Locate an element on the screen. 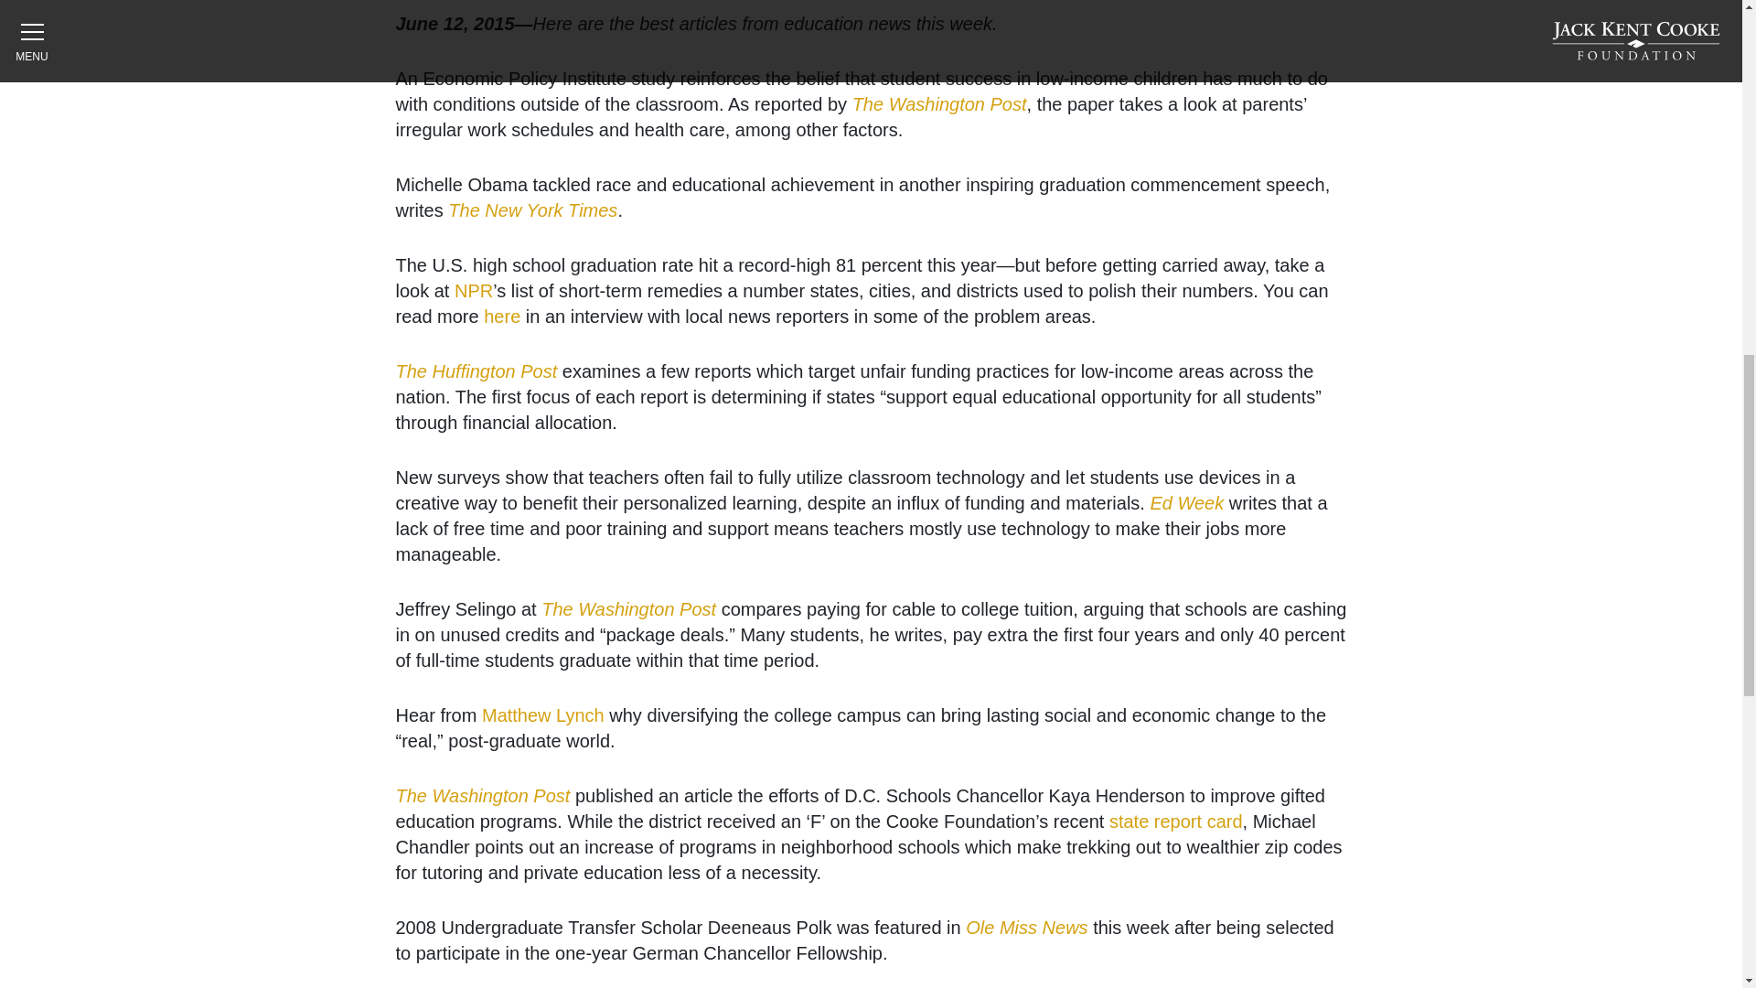  The Huffington Post is located at coordinates (476, 371).